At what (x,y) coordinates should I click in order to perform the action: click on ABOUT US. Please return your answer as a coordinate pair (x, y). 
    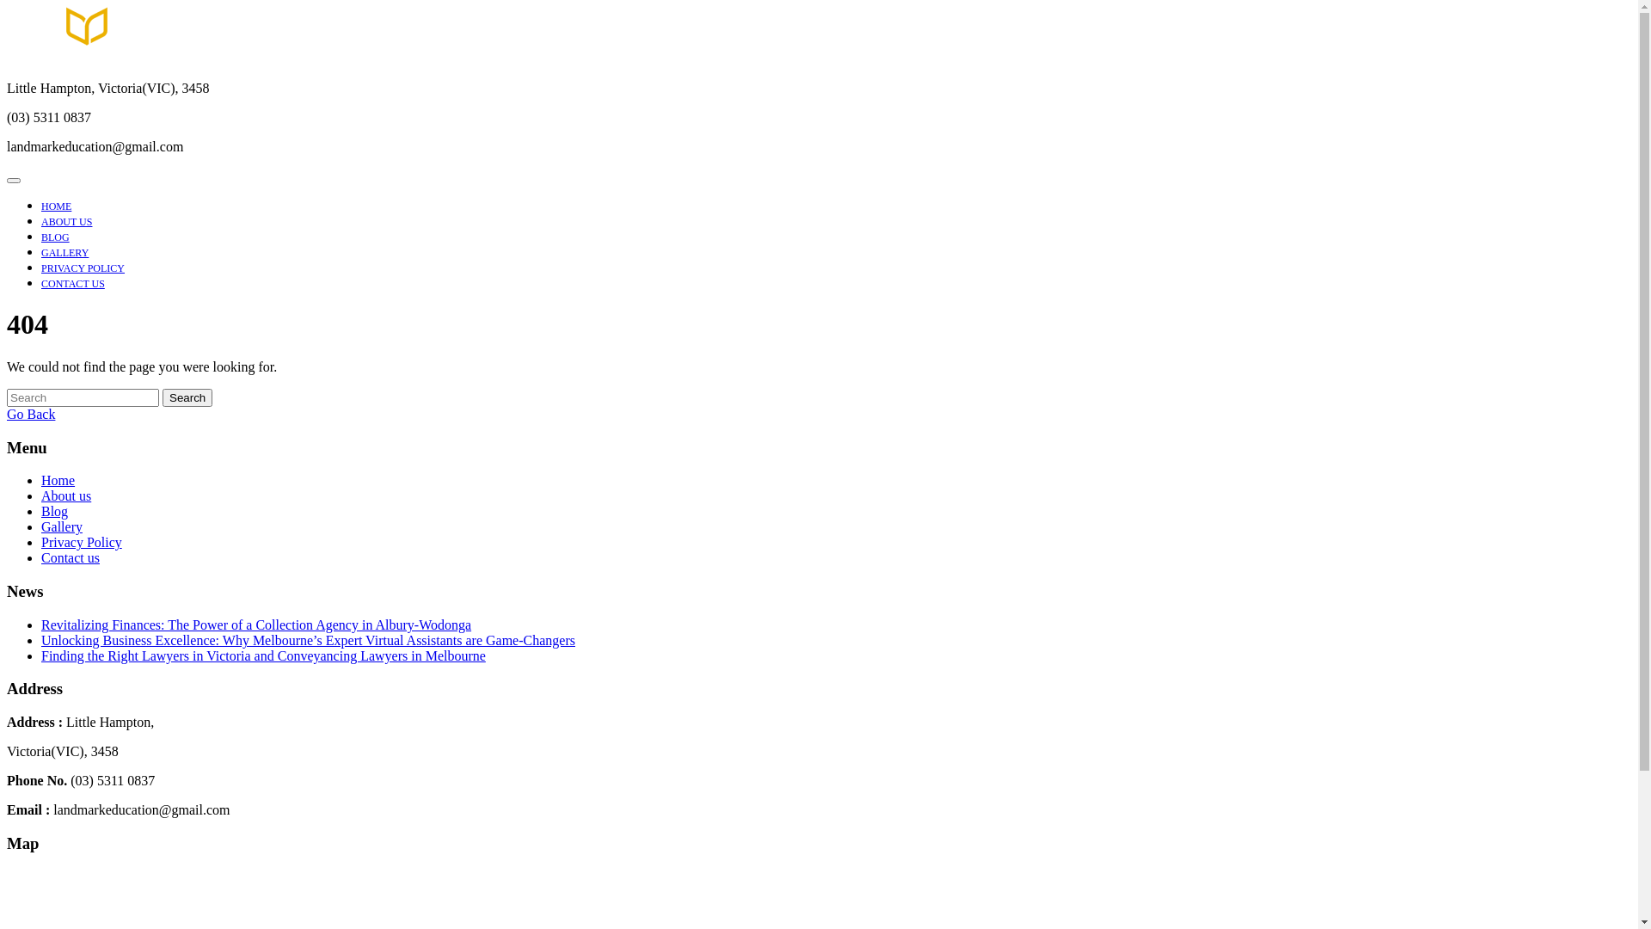
    Looking at the image, I should click on (67, 222).